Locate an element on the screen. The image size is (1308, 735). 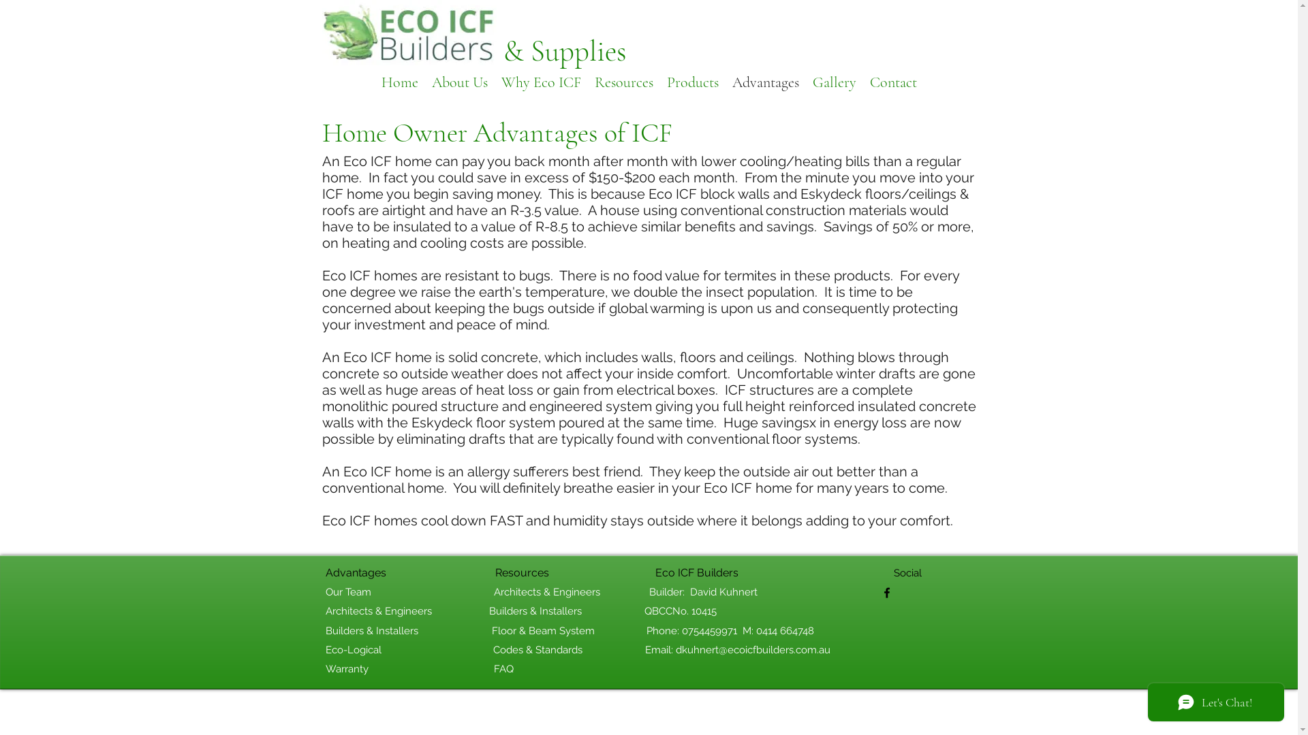
Architects & Engineers  is located at coordinates (548, 592).